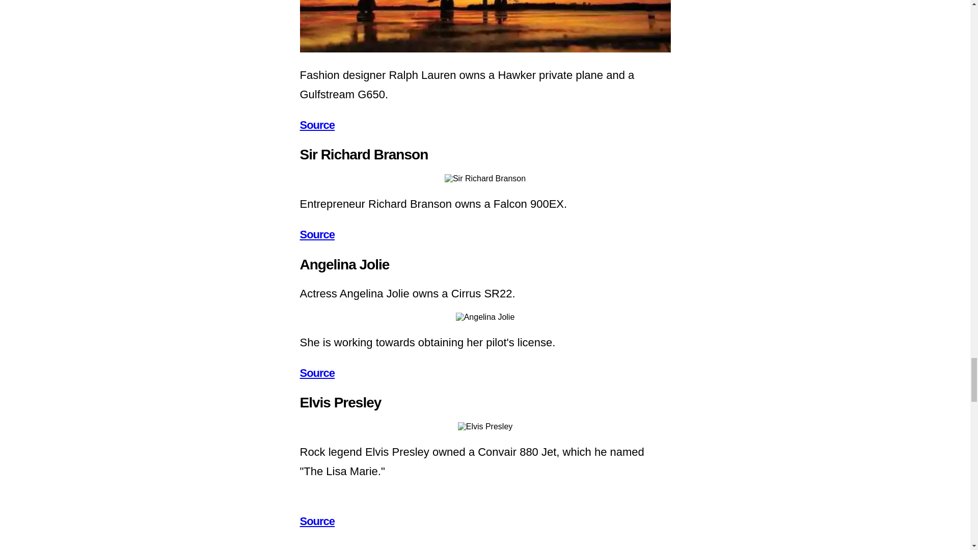  What do you see at coordinates (317, 520) in the screenshot?
I see `Source` at bounding box center [317, 520].